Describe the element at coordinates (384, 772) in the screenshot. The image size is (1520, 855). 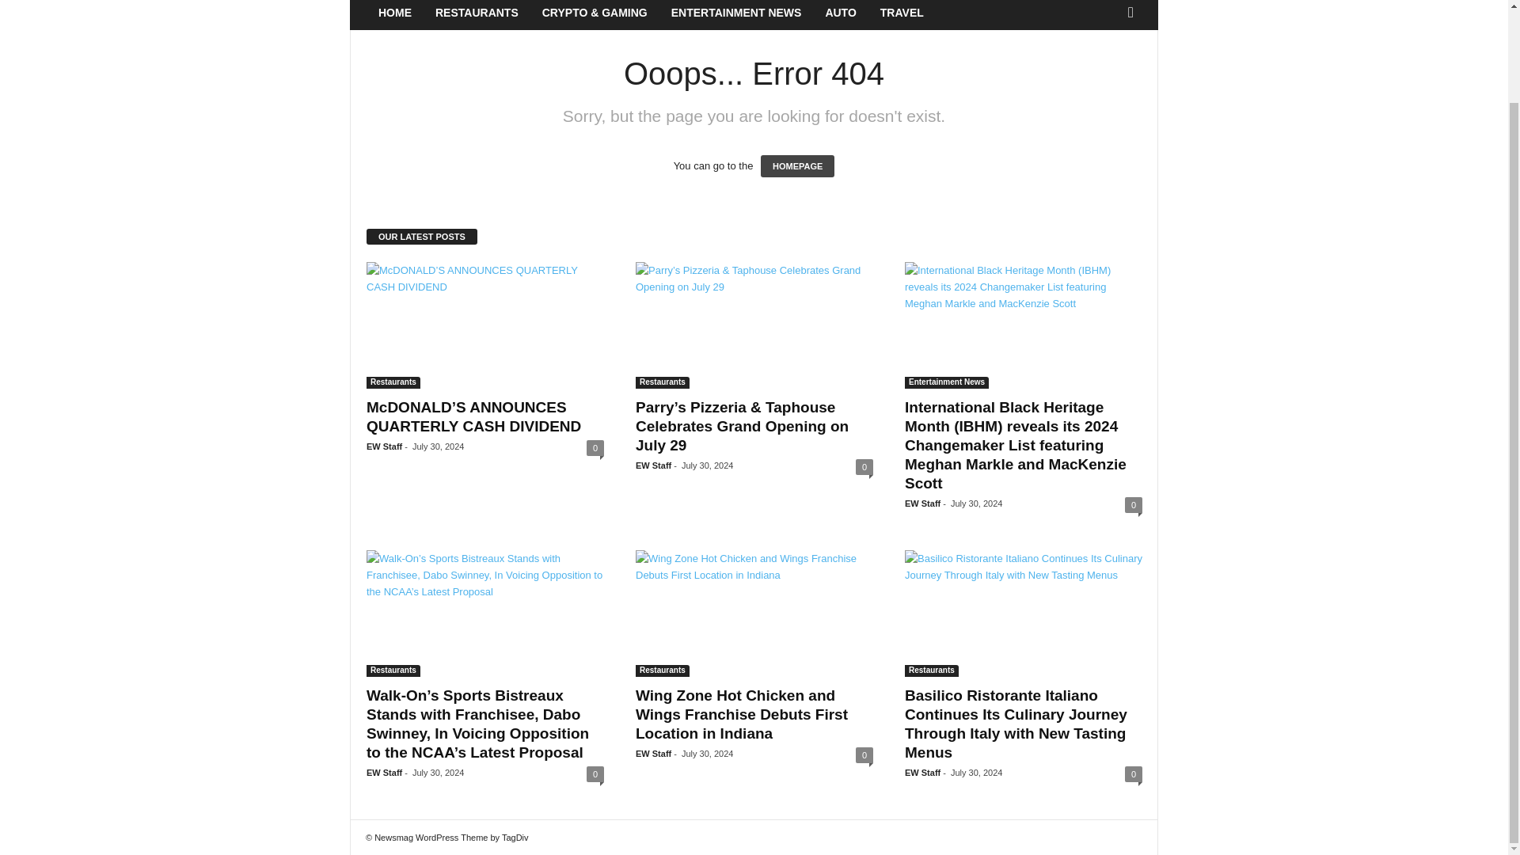
I see `EW Staff` at that location.